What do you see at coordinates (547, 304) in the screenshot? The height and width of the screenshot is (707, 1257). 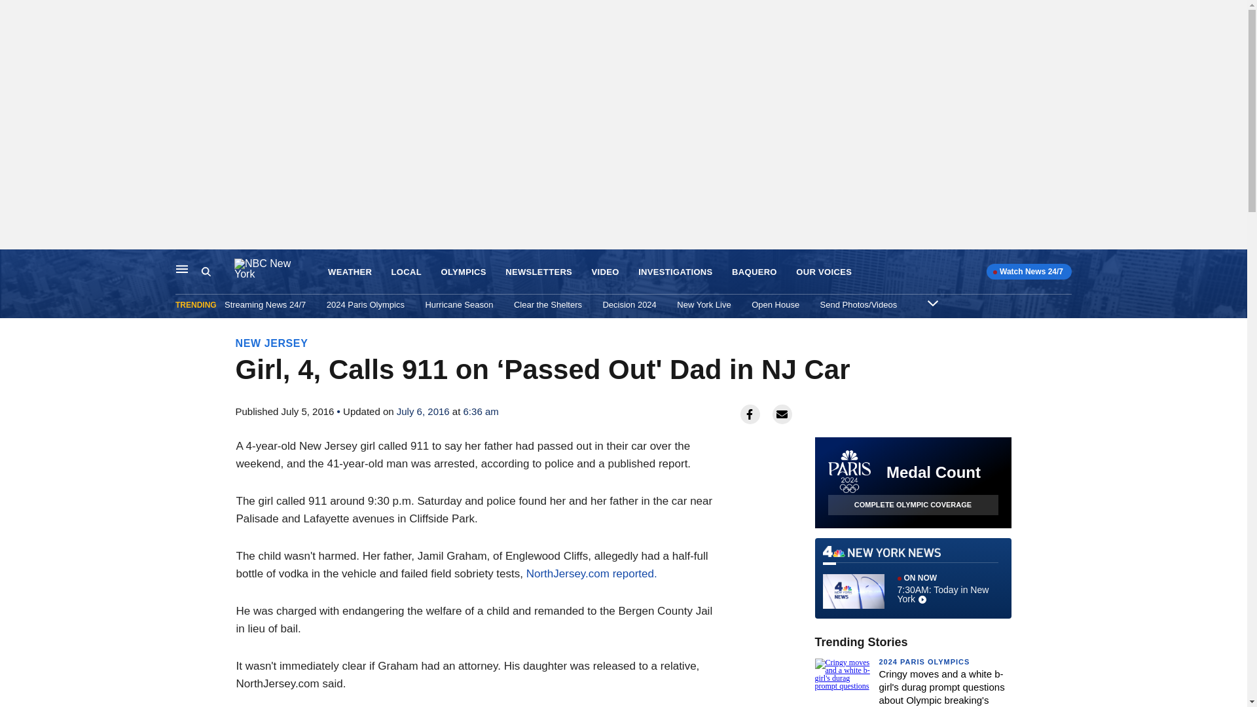 I see `Clear the Shelters` at bounding box center [547, 304].